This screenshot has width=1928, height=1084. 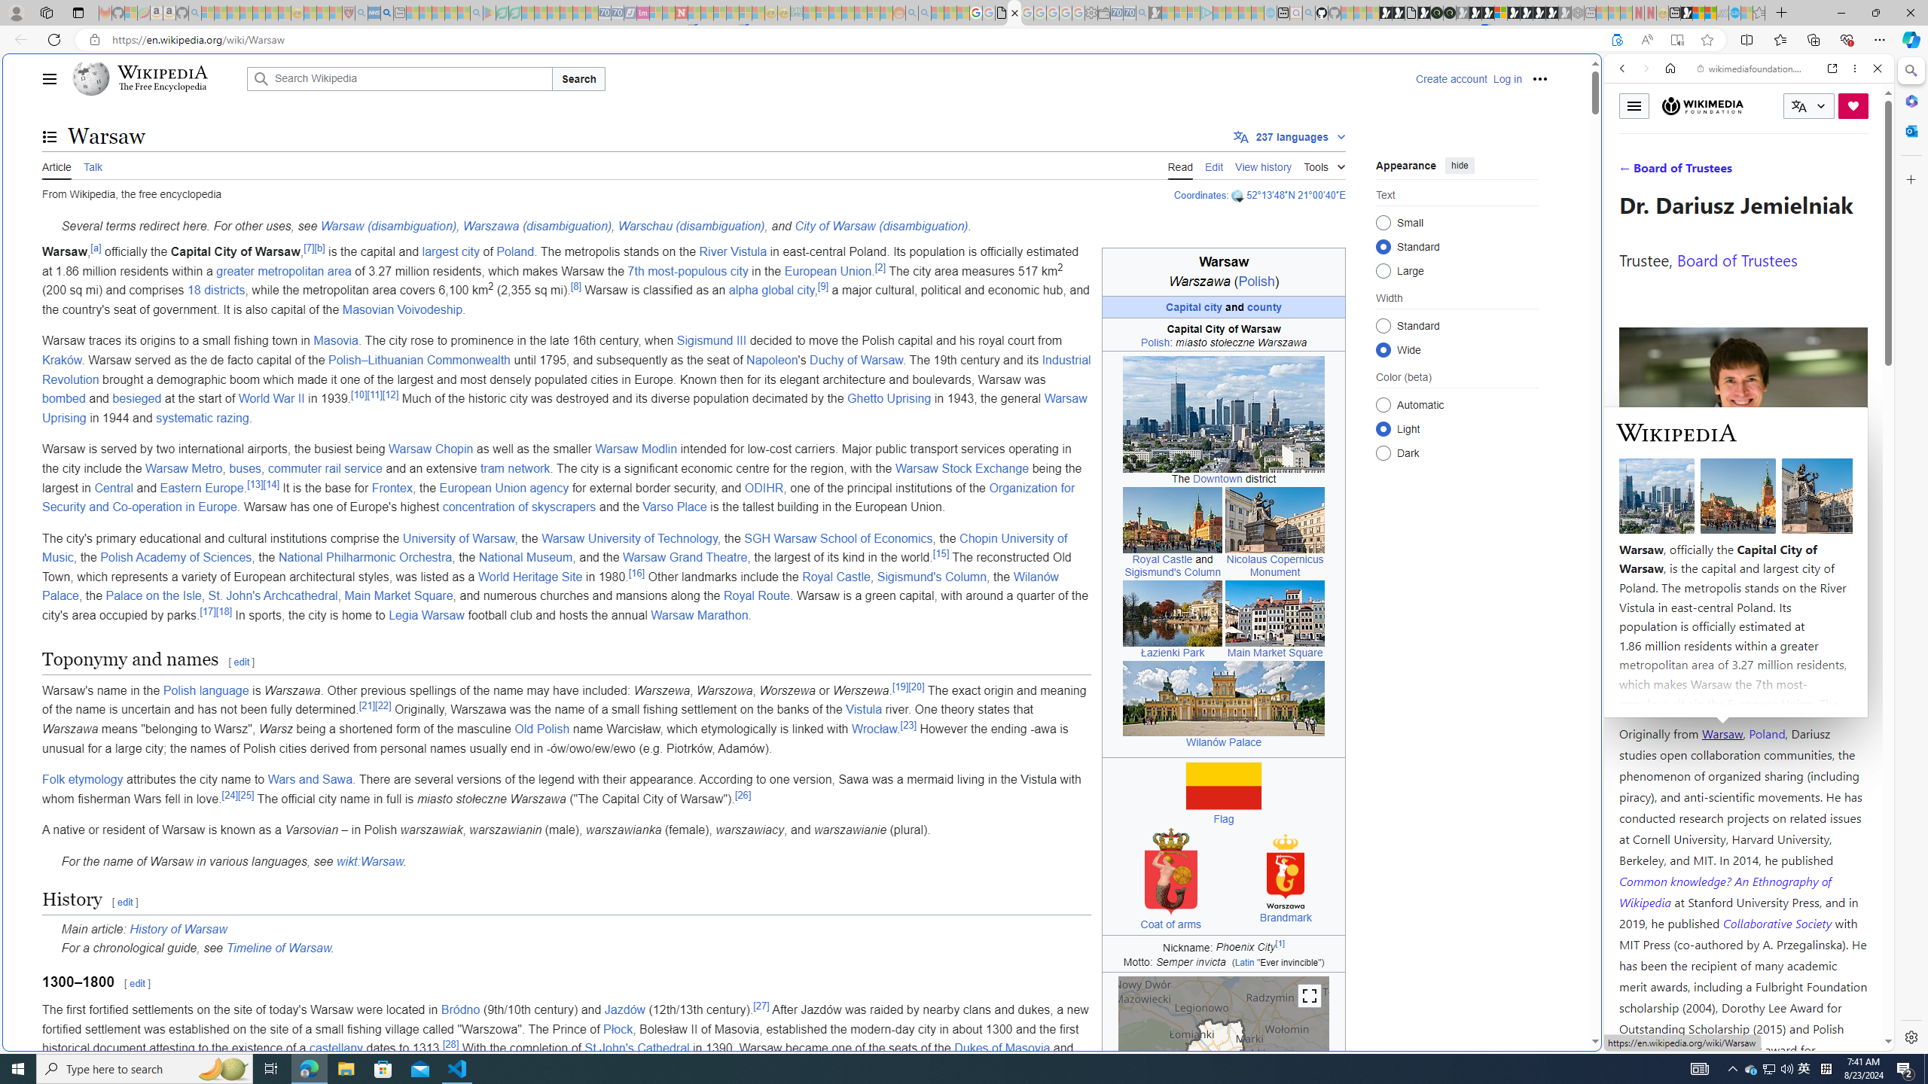 What do you see at coordinates (691, 226) in the screenshot?
I see `Warschau (disambiguation)` at bounding box center [691, 226].